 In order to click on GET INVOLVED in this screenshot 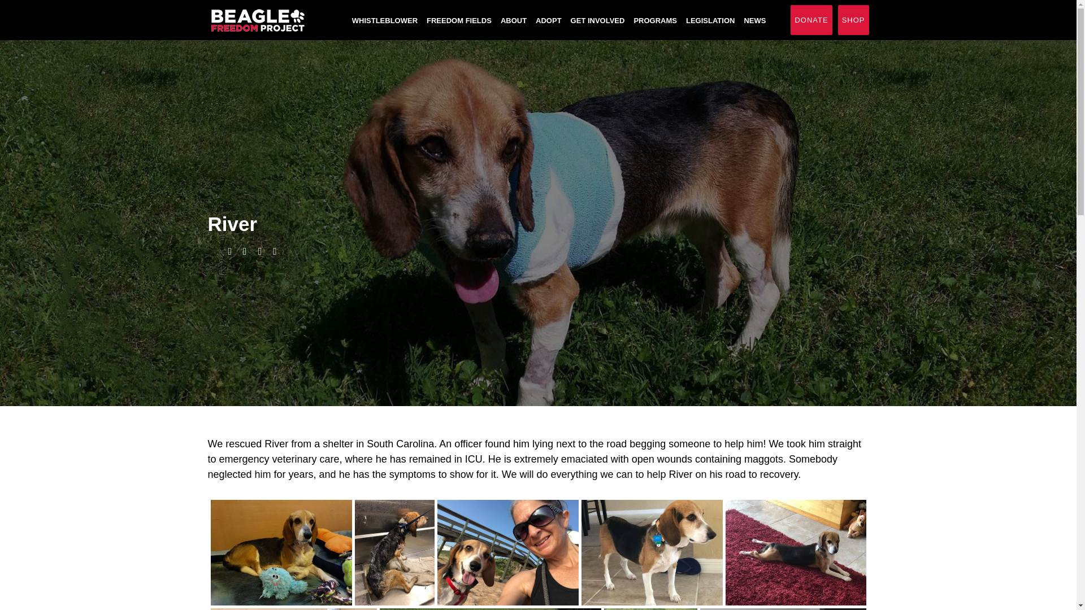, I will do `click(597, 20)`.